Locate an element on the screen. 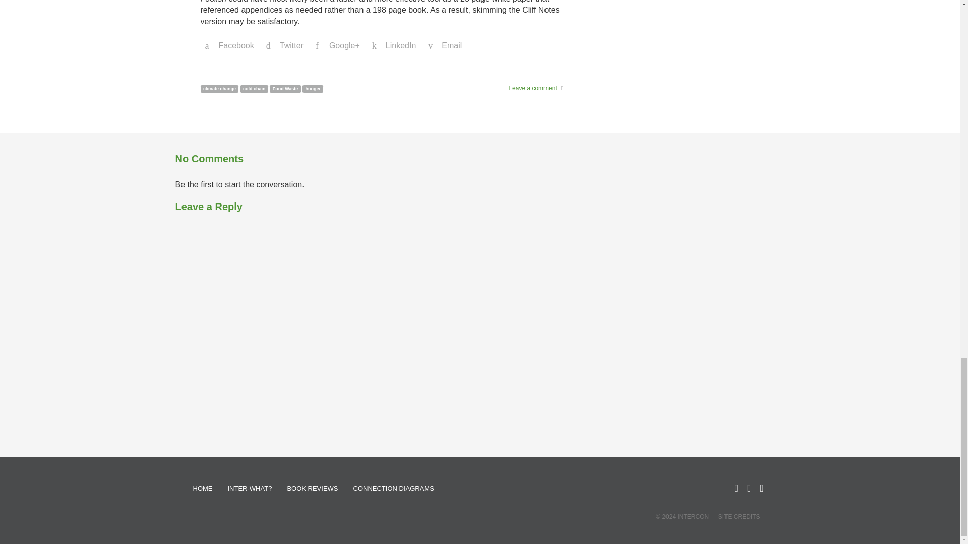 This screenshot has width=968, height=544. cold chain is located at coordinates (254, 88).